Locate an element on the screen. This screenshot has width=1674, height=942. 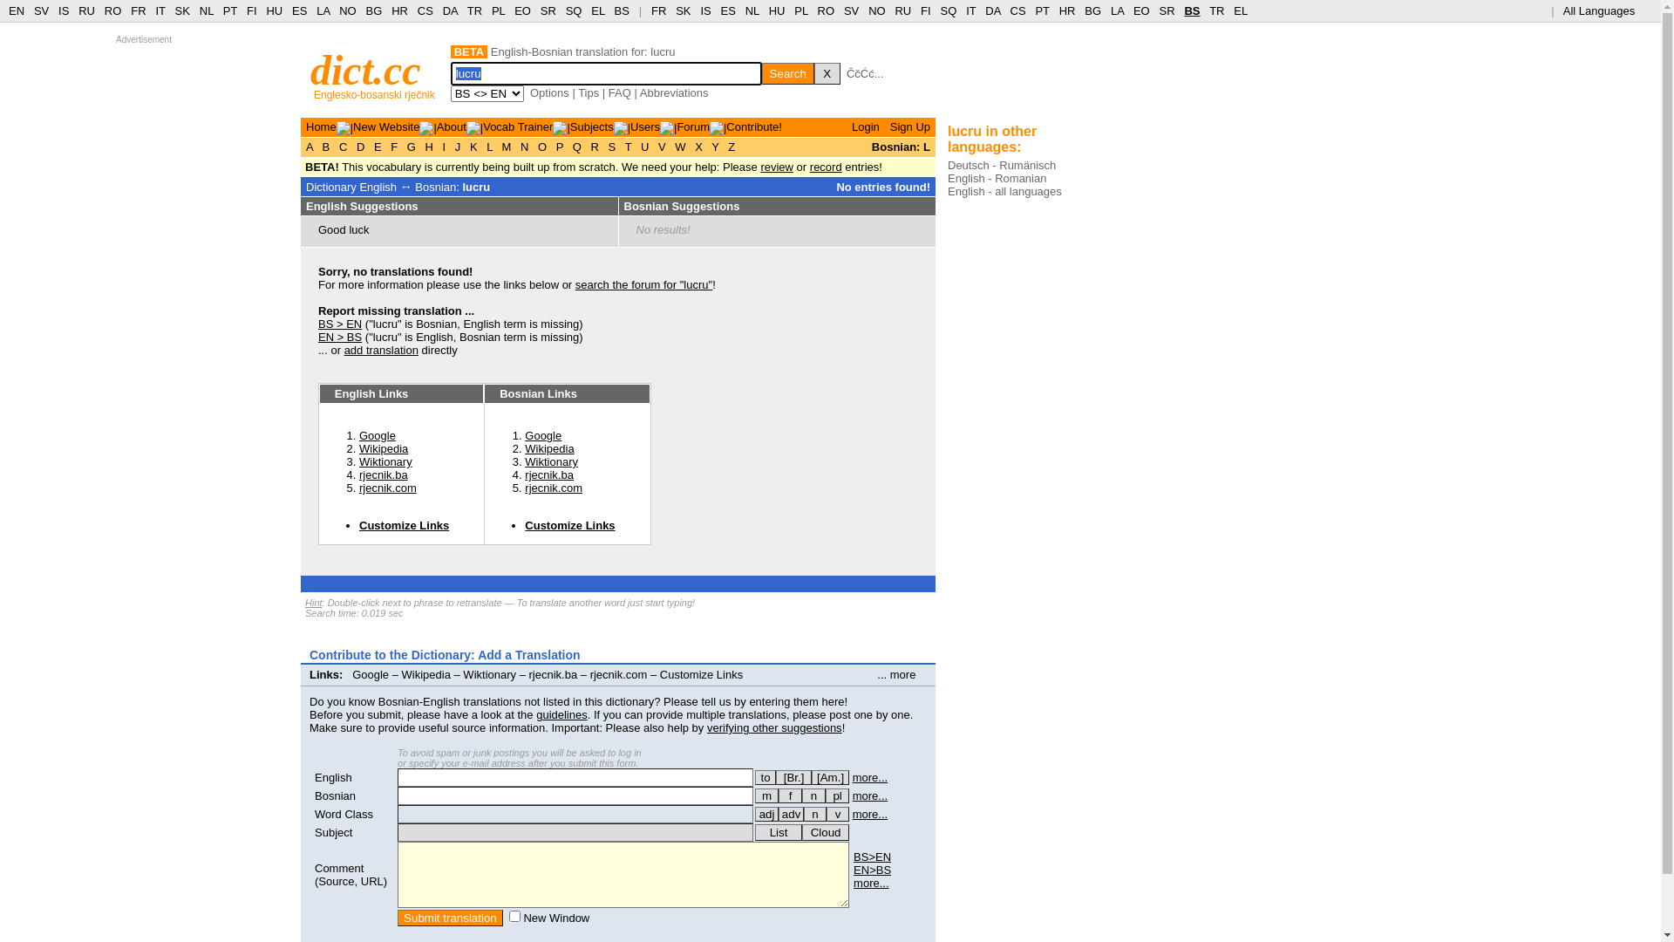
W is located at coordinates (681, 147).